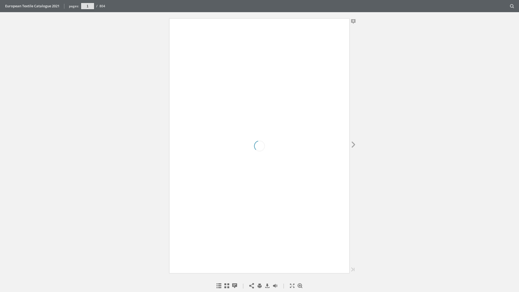 The width and height of the screenshot is (519, 292). Describe the element at coordinates (227, 286) in the screenshot. I see `Thumbnails` at that location.